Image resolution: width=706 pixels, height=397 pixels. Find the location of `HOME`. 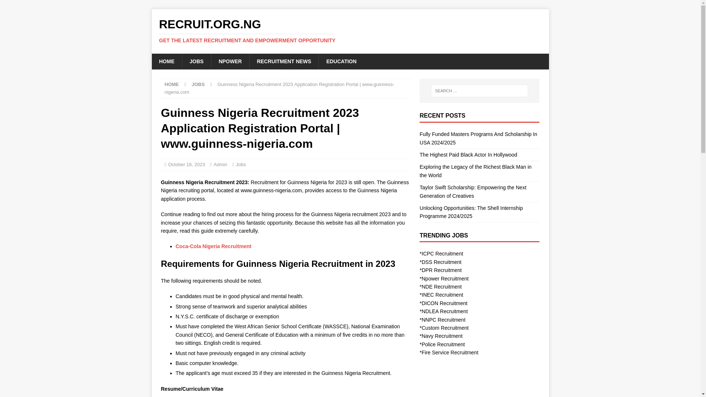

HOME is located at coordinates (166, 61).